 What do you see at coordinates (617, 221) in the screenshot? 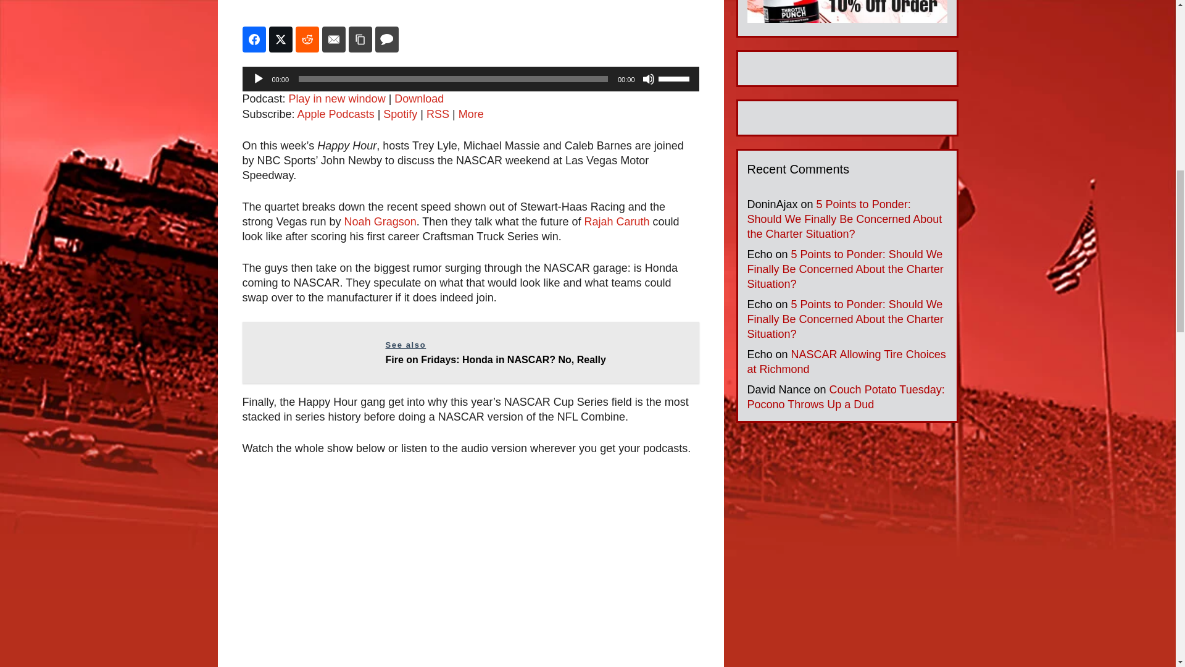
I see `Rajah Caruth` at bounding box center [617, 221].